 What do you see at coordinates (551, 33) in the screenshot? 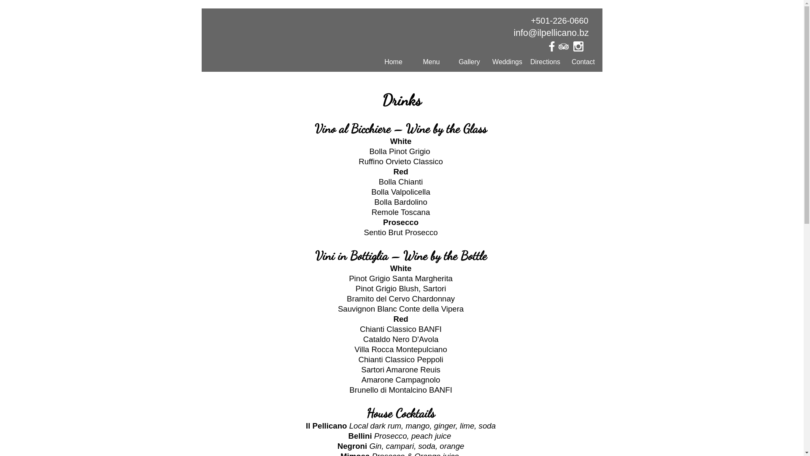
I see `info@ilpellicano.bz` at bounding box center [551, 33].